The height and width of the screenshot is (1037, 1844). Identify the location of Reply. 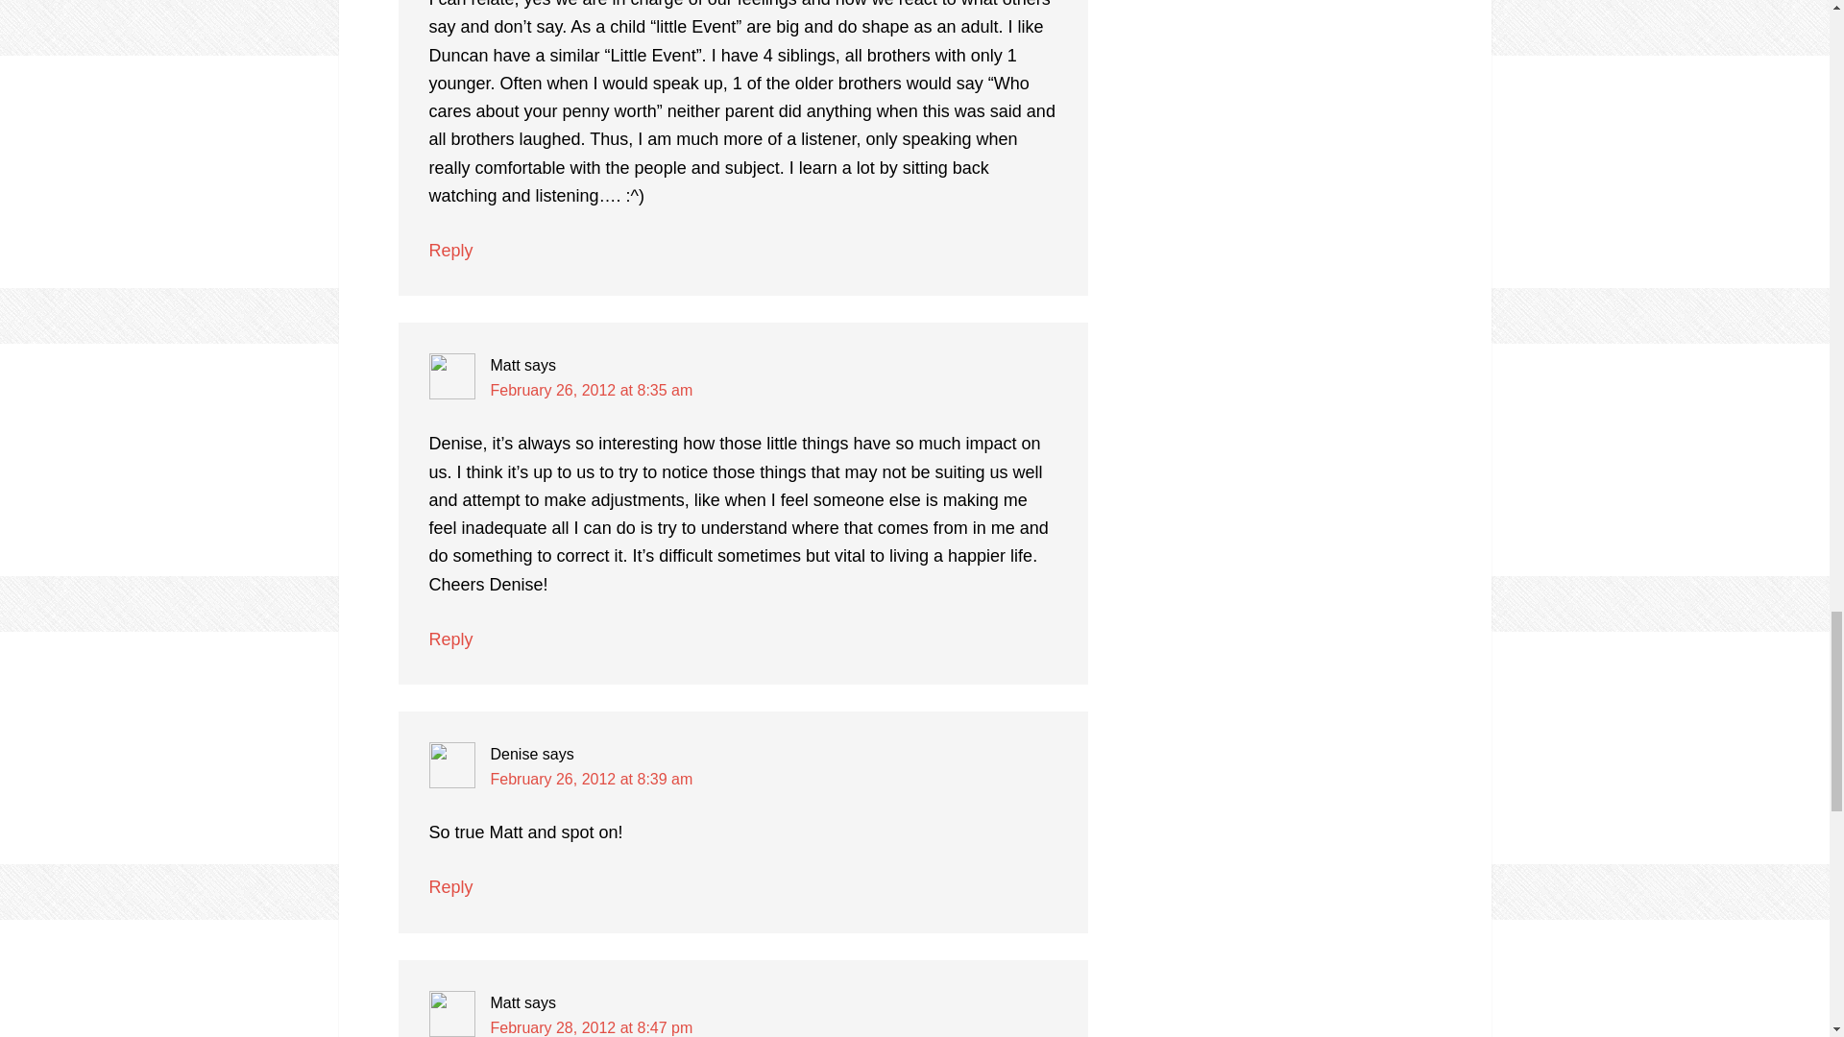
(449, 639).